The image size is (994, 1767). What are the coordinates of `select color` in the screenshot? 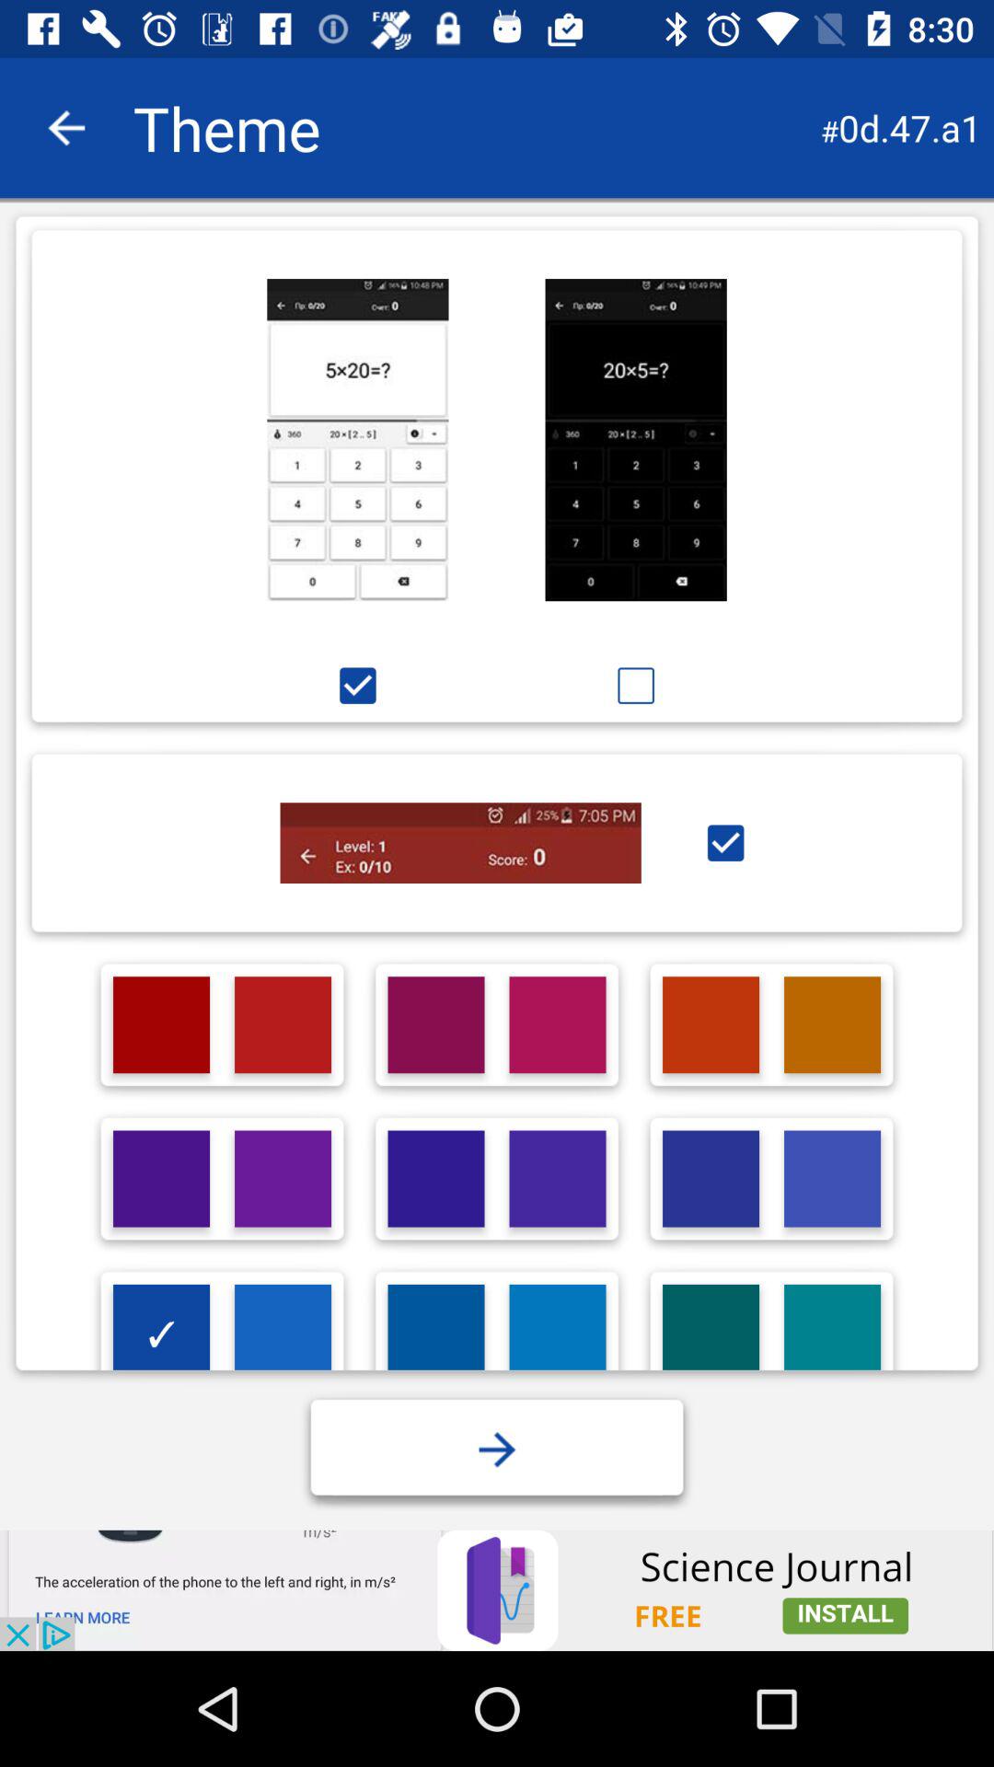 It's located at (832, 1178).